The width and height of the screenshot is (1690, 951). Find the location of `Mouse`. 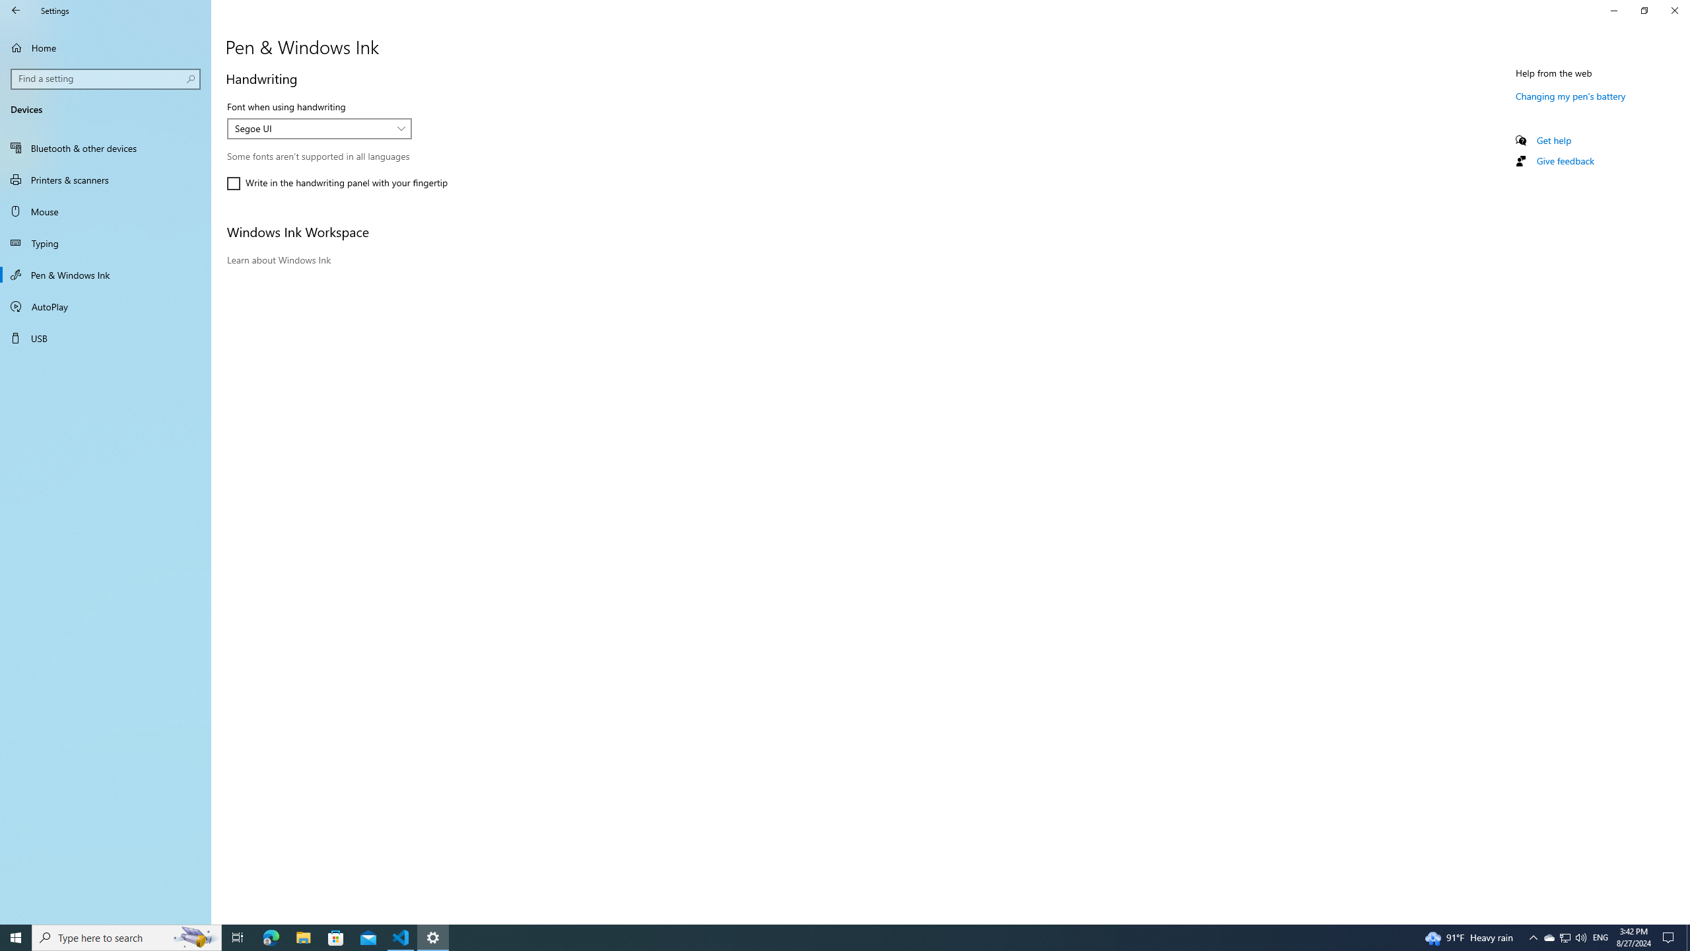

Mouse is located at coordinates (106, 211).